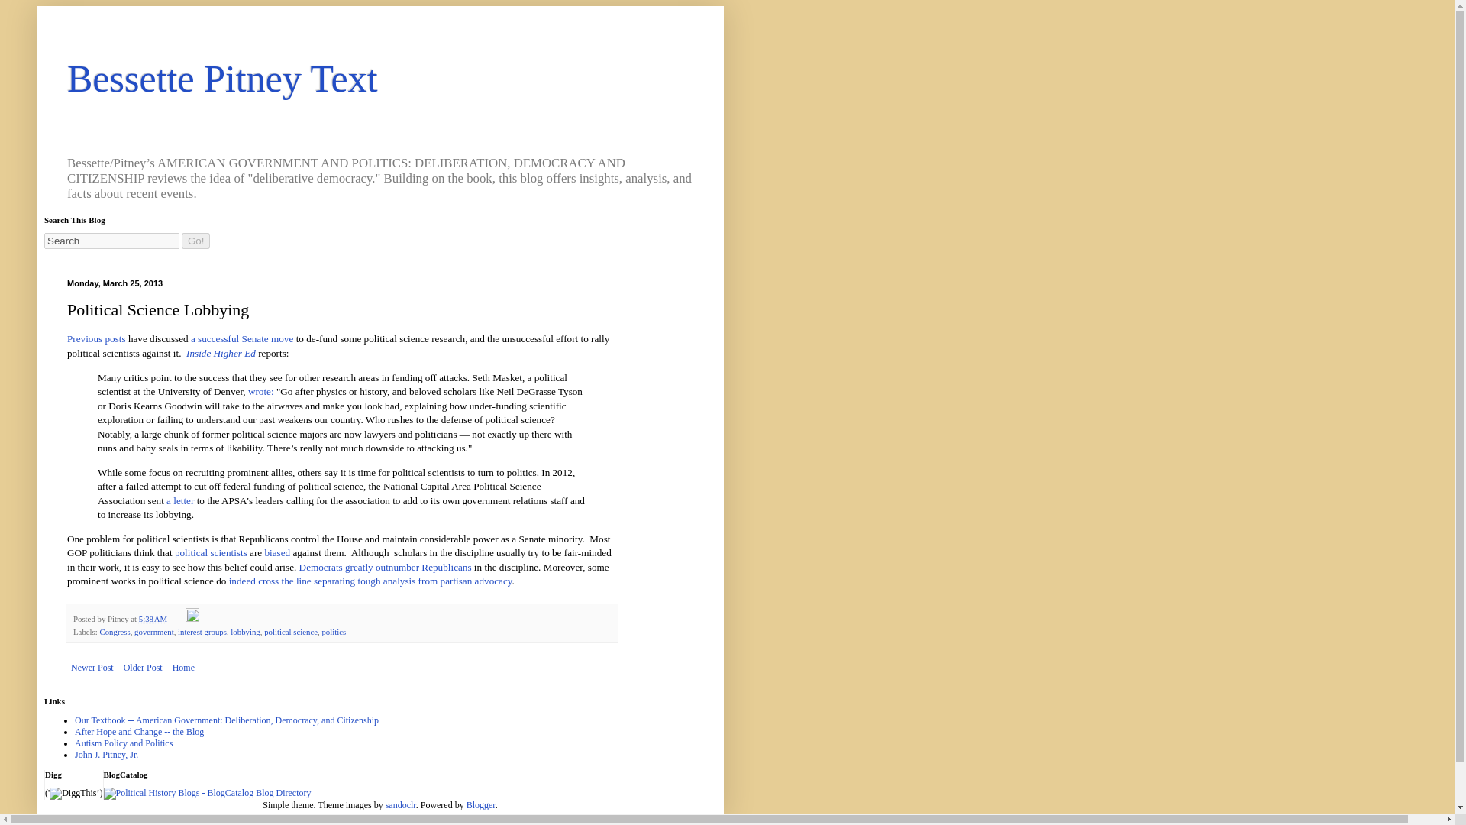 The width and height of the screenshot is (1466, 825). What do you see at coordinates (208, 793) in the screenshot?
I see `Political History Blogs - BlogCatalog Blog Directory` at bounding box center [208, 793].